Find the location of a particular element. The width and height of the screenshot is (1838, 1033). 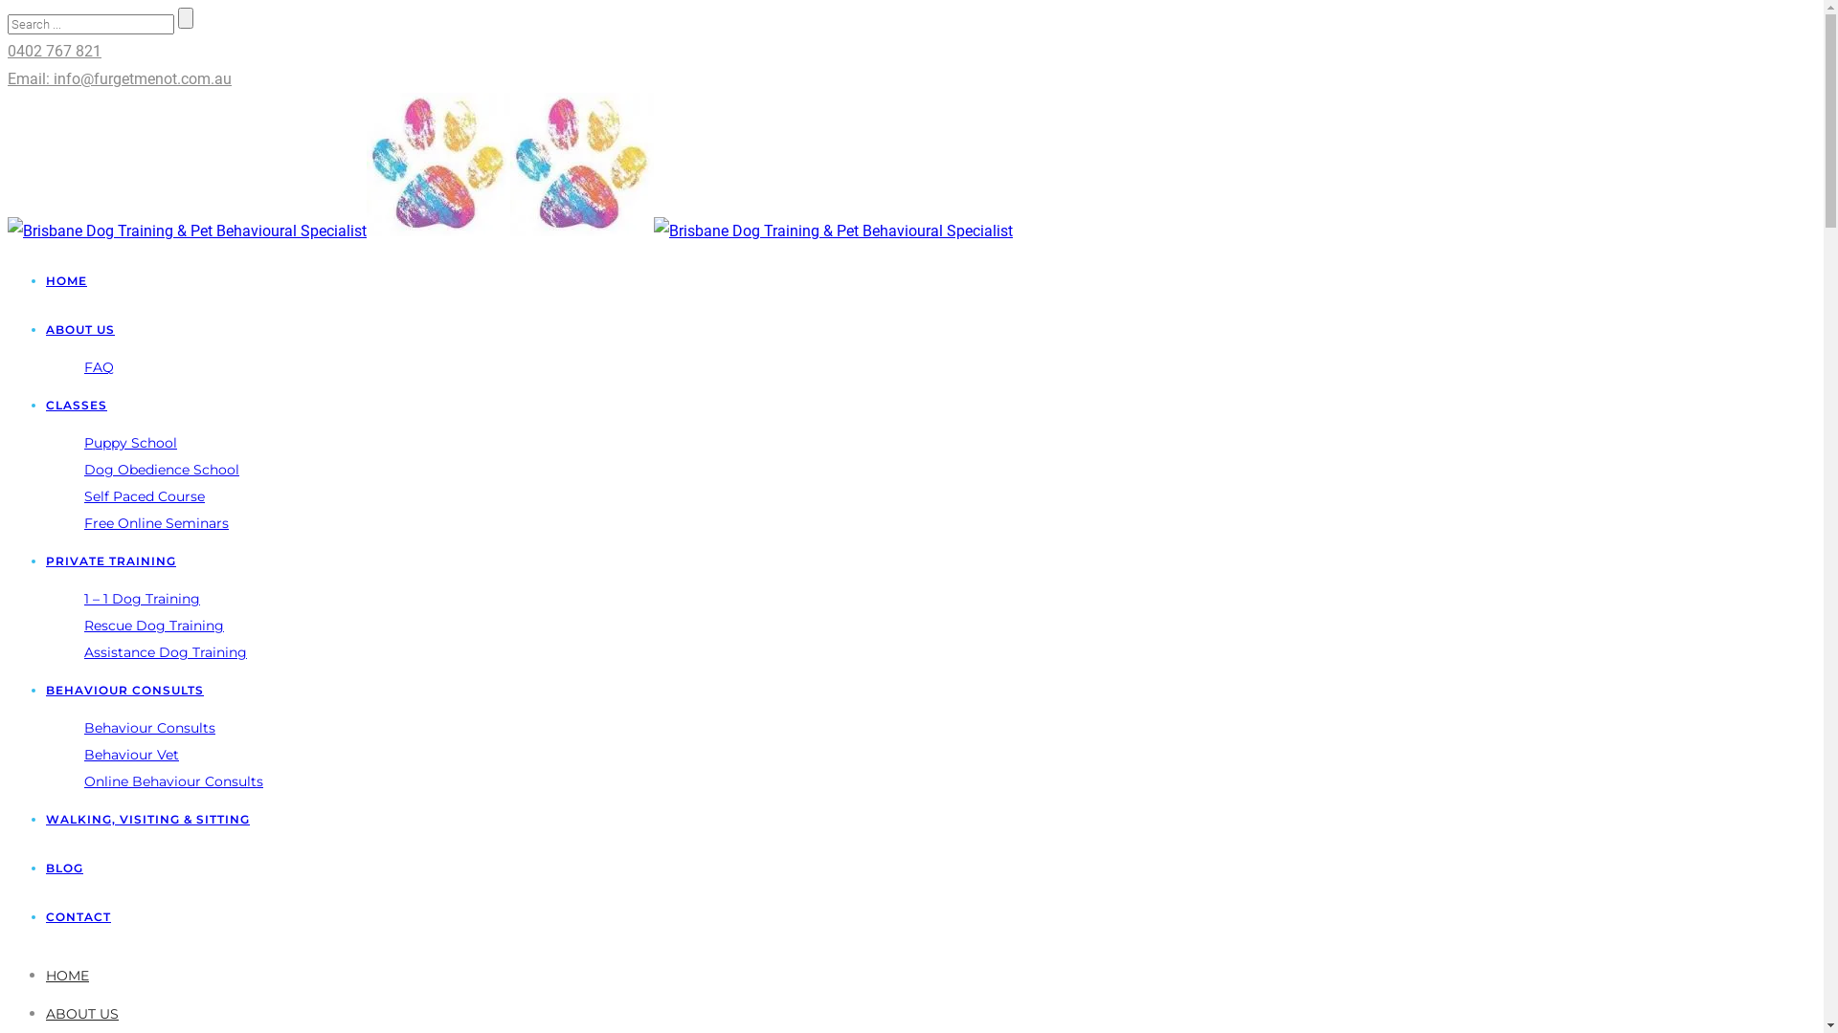

Dog Obedience School is located at coordinates (162, 470).